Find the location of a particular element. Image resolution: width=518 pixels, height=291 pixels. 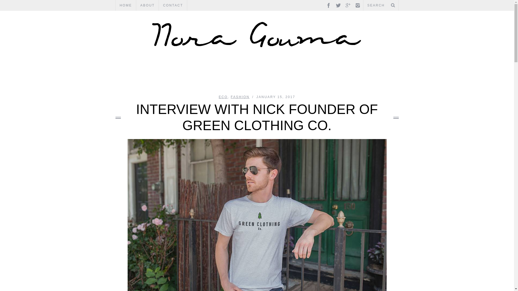

Search is located at coordinates (381, 5).